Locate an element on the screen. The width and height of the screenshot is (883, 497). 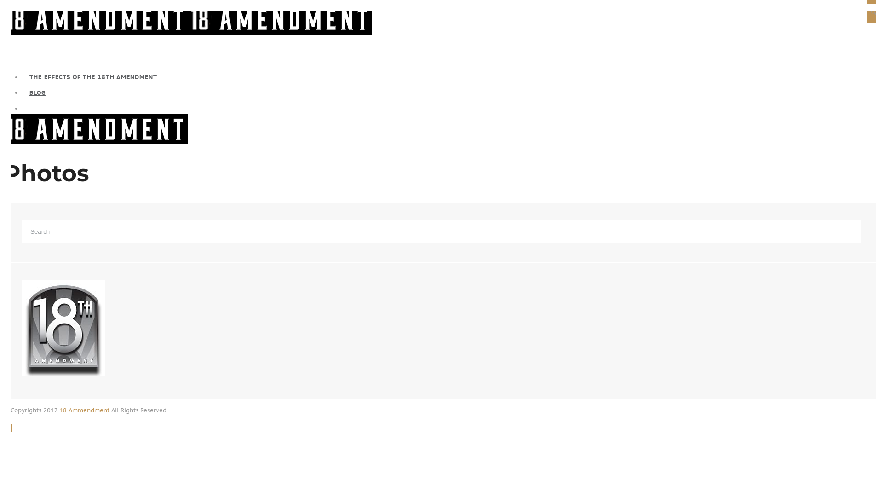
PHOTOS is located at coordinates (451, 109).